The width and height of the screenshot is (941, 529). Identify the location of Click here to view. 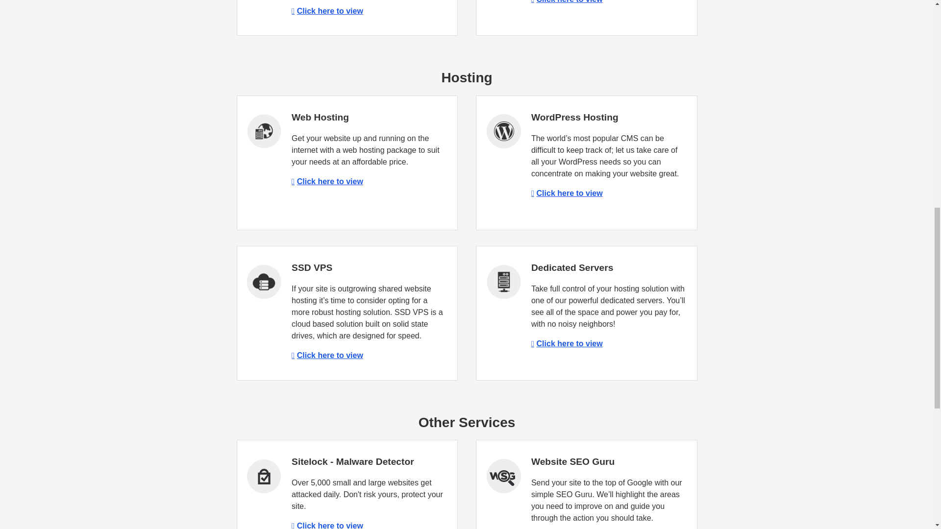
(567, 343).